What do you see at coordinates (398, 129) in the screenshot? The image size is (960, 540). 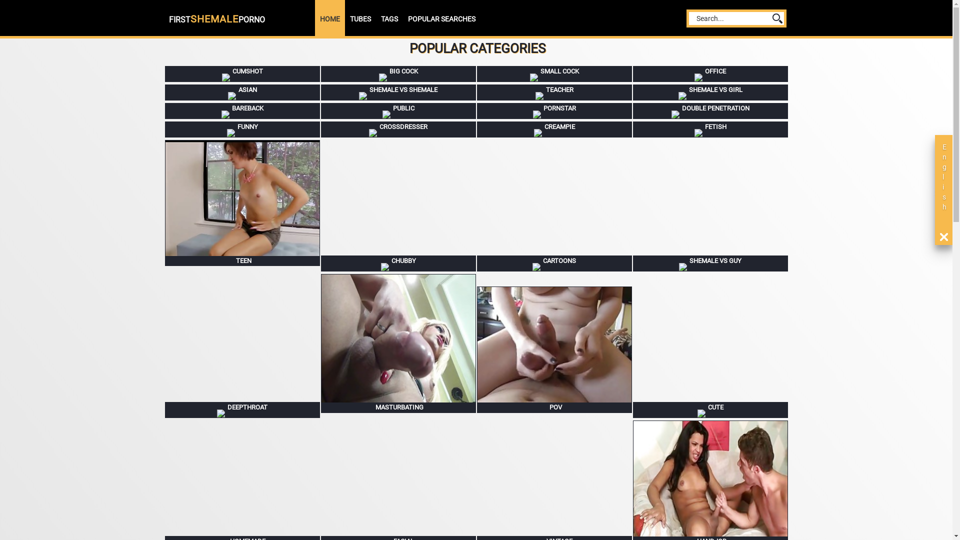 I see `CROSSDRESSER` at bounding box center [398, 129].